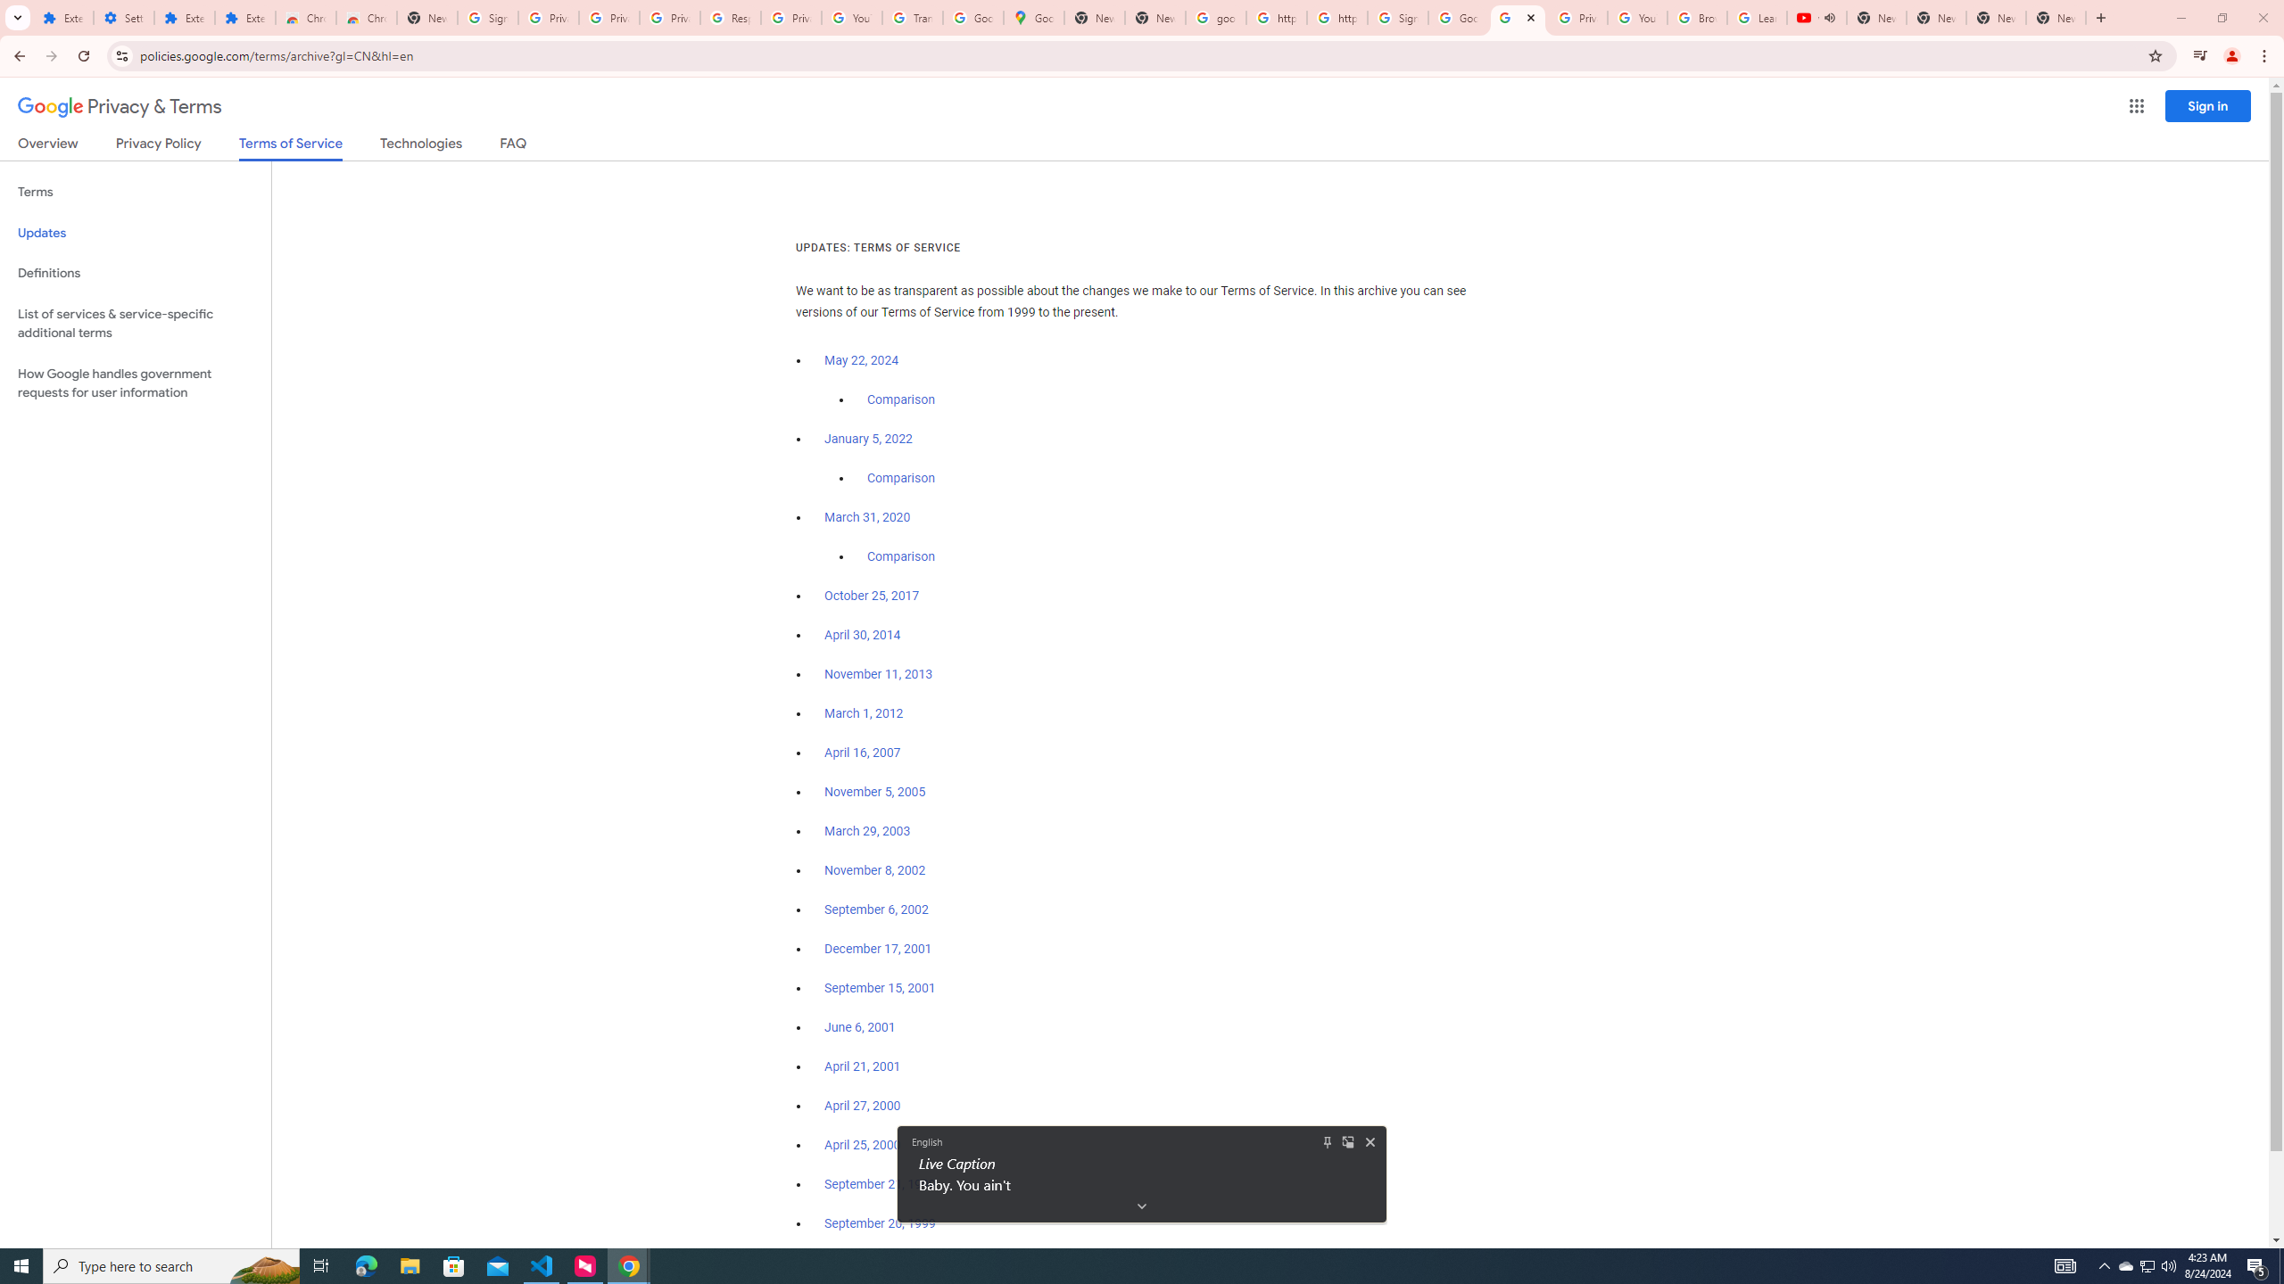 This screenshot has width=2284, height=1284. Describe the element at coordinates (864, 1106) in the screenshot. I see `April 27, 2000` at that location.